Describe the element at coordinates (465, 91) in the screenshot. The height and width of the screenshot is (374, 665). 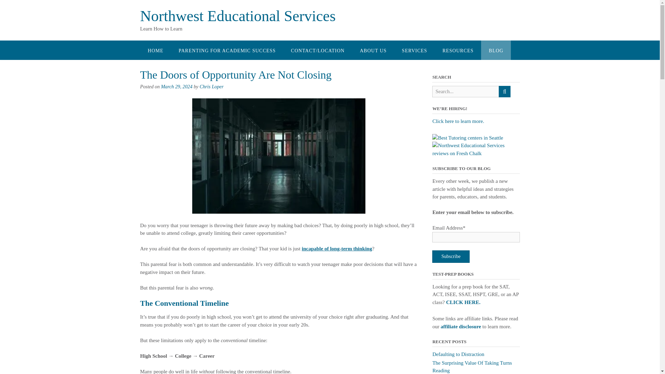
I see `Search for:` at that location.